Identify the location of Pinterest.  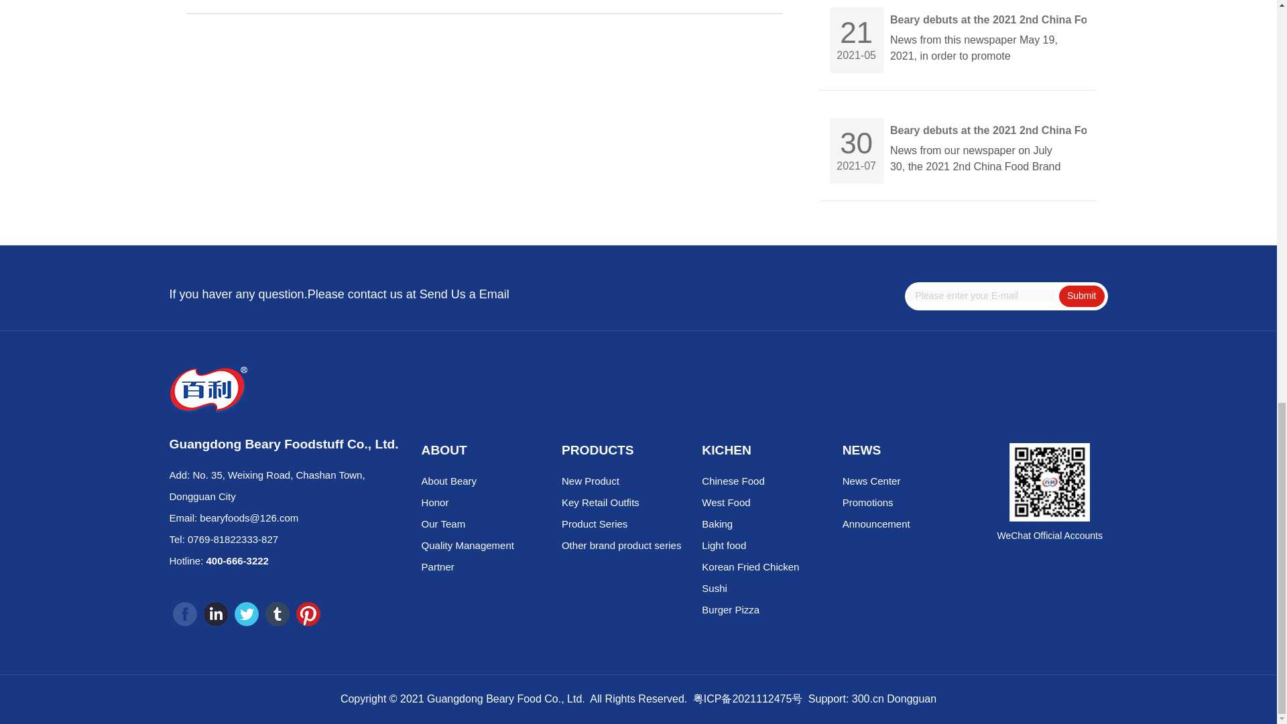
(308, 614).